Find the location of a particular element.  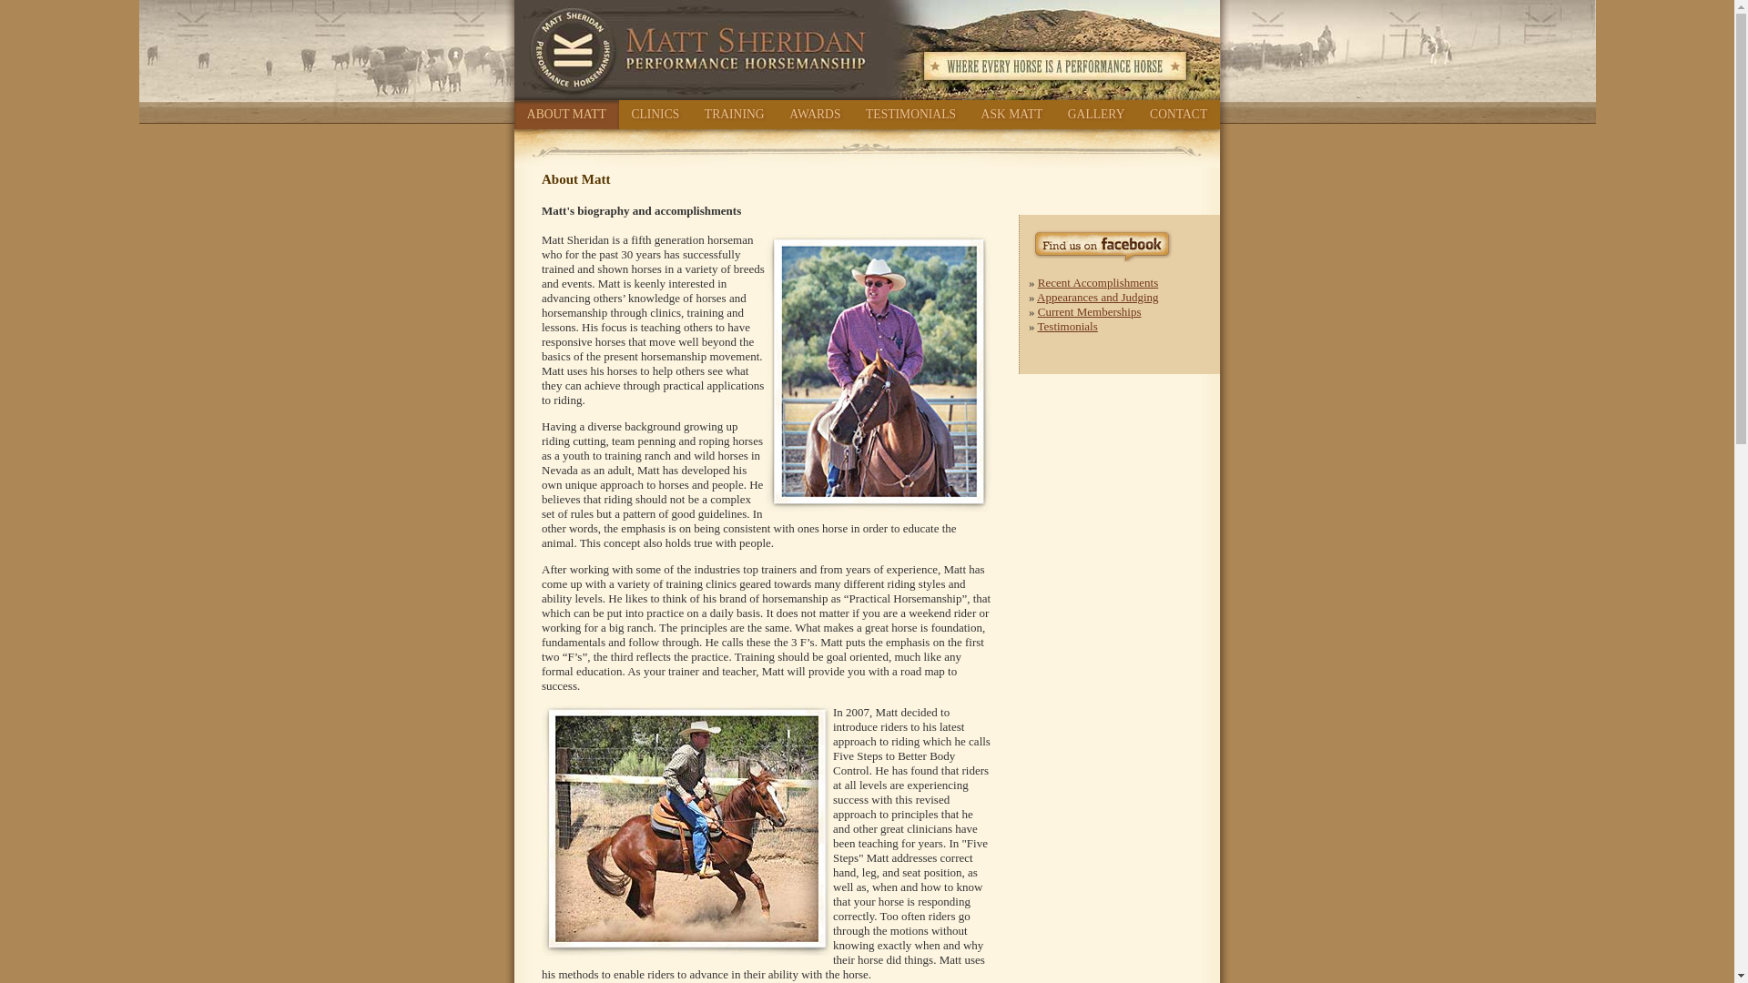

ASK MATT is located at coordinates (1011, 115).